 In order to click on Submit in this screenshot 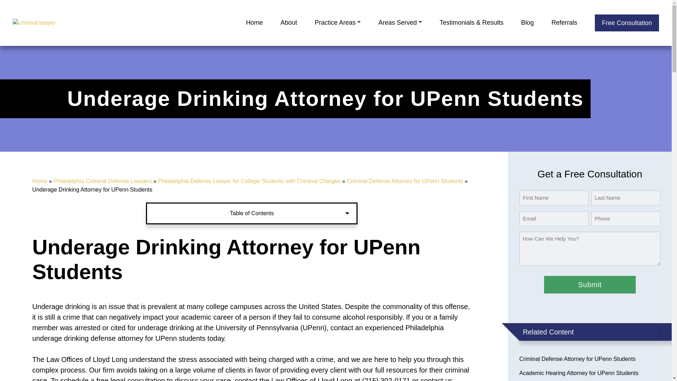, I will do `click(590, 284)`.